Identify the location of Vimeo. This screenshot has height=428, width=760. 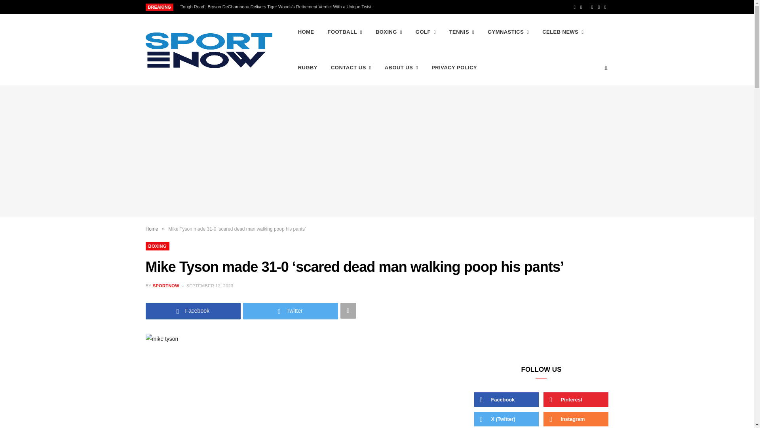
(605, 7).